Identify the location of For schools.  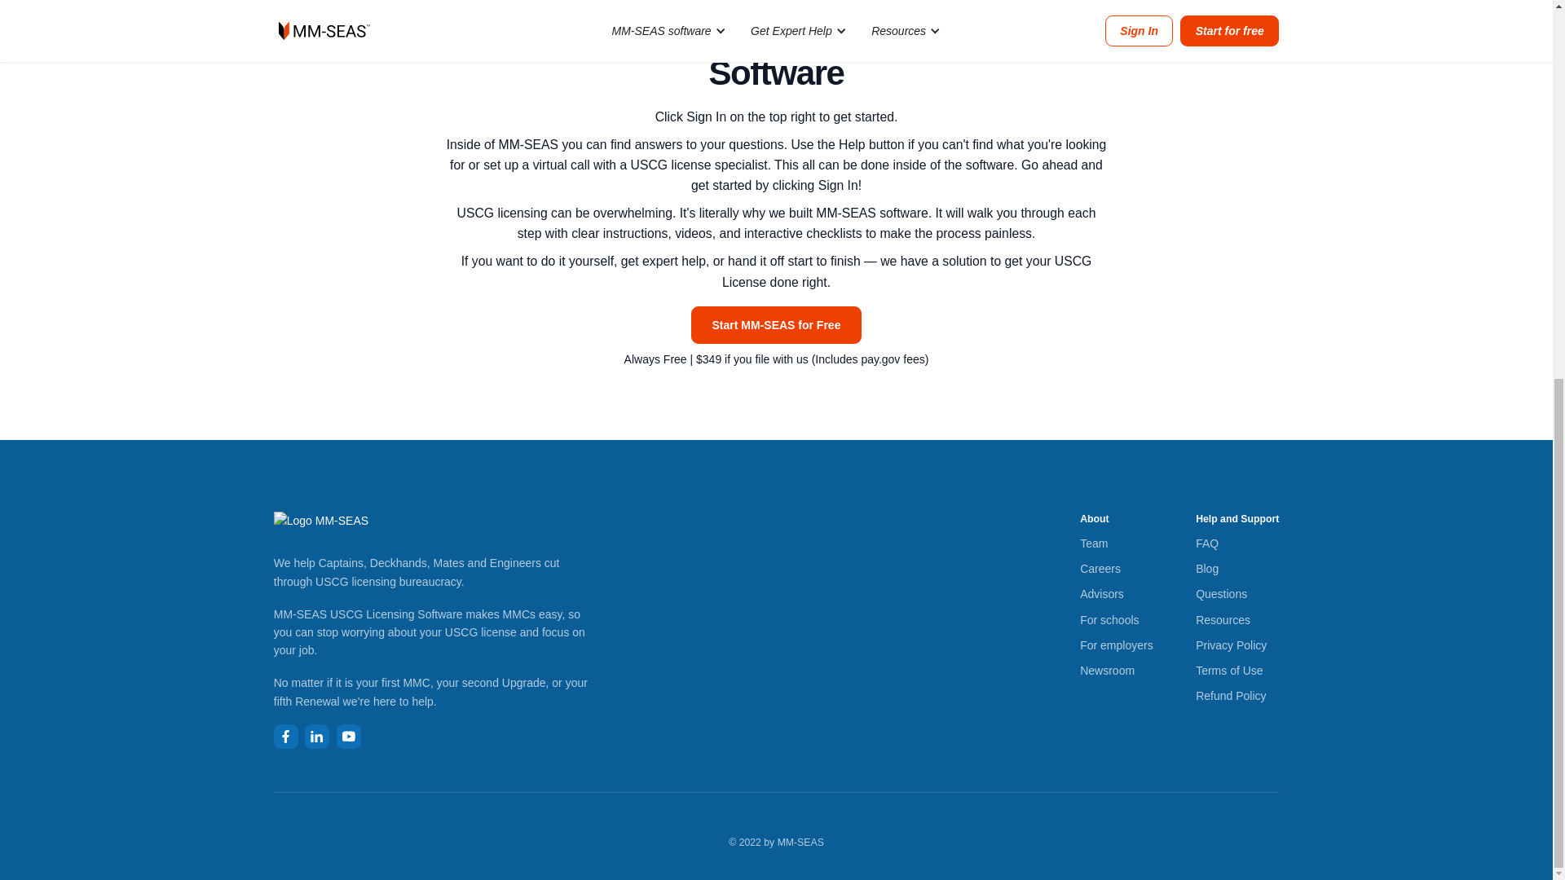
(1109, 619).